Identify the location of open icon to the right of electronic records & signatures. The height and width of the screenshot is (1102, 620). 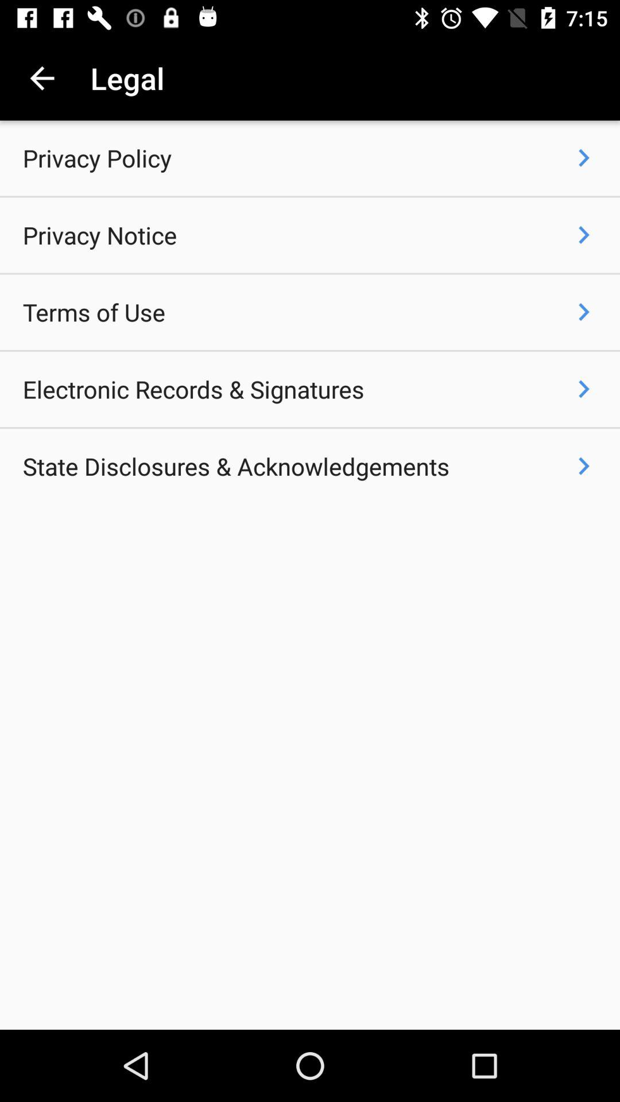
(583, 389).